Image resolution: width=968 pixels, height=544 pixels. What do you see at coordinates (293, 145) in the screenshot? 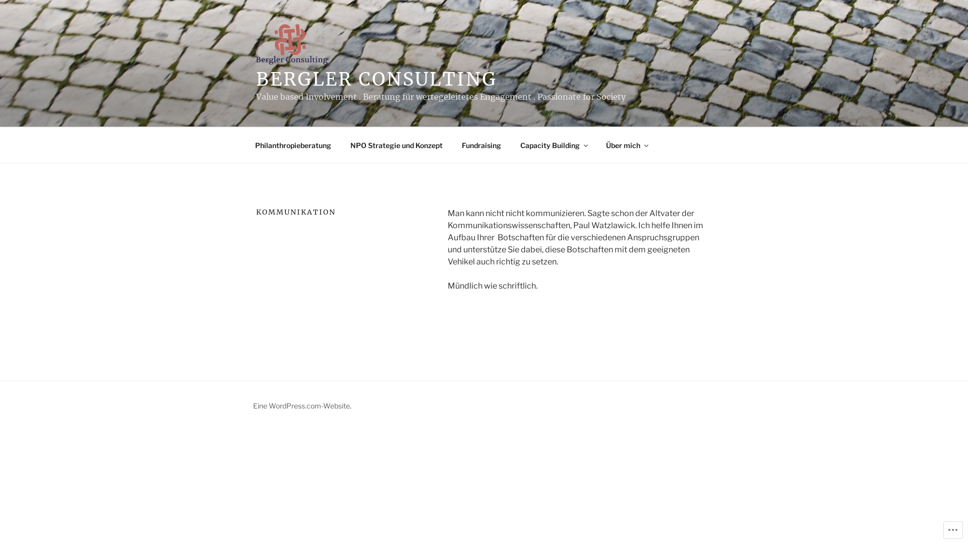
I see `Philanthropieberatung` at bounding box center [293, 145].